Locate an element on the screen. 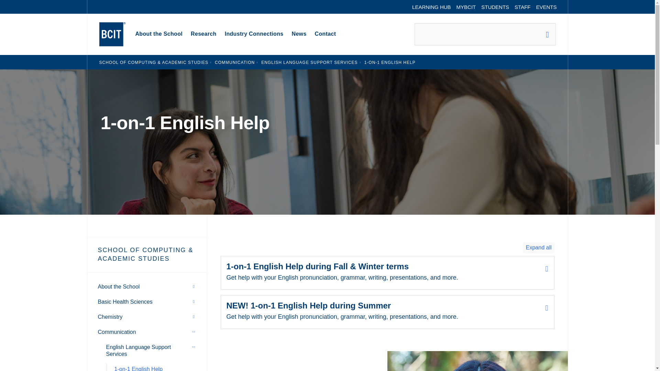 This screenshot has width=660, height=371. Industry Connections is located at coordinates (254, 34).